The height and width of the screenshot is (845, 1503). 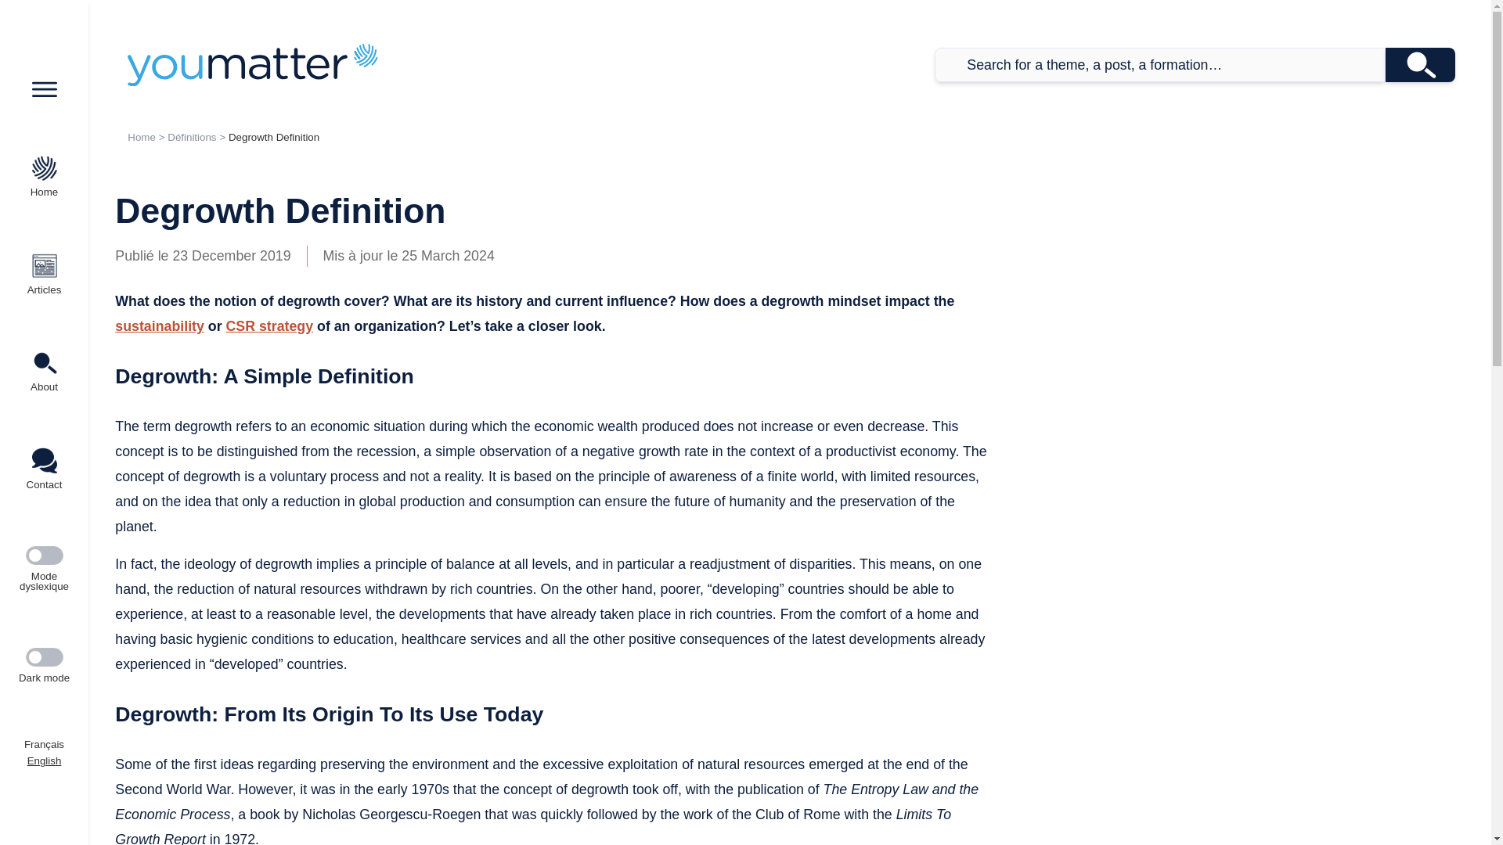 I want to click on English, so click(x=44, y=760).